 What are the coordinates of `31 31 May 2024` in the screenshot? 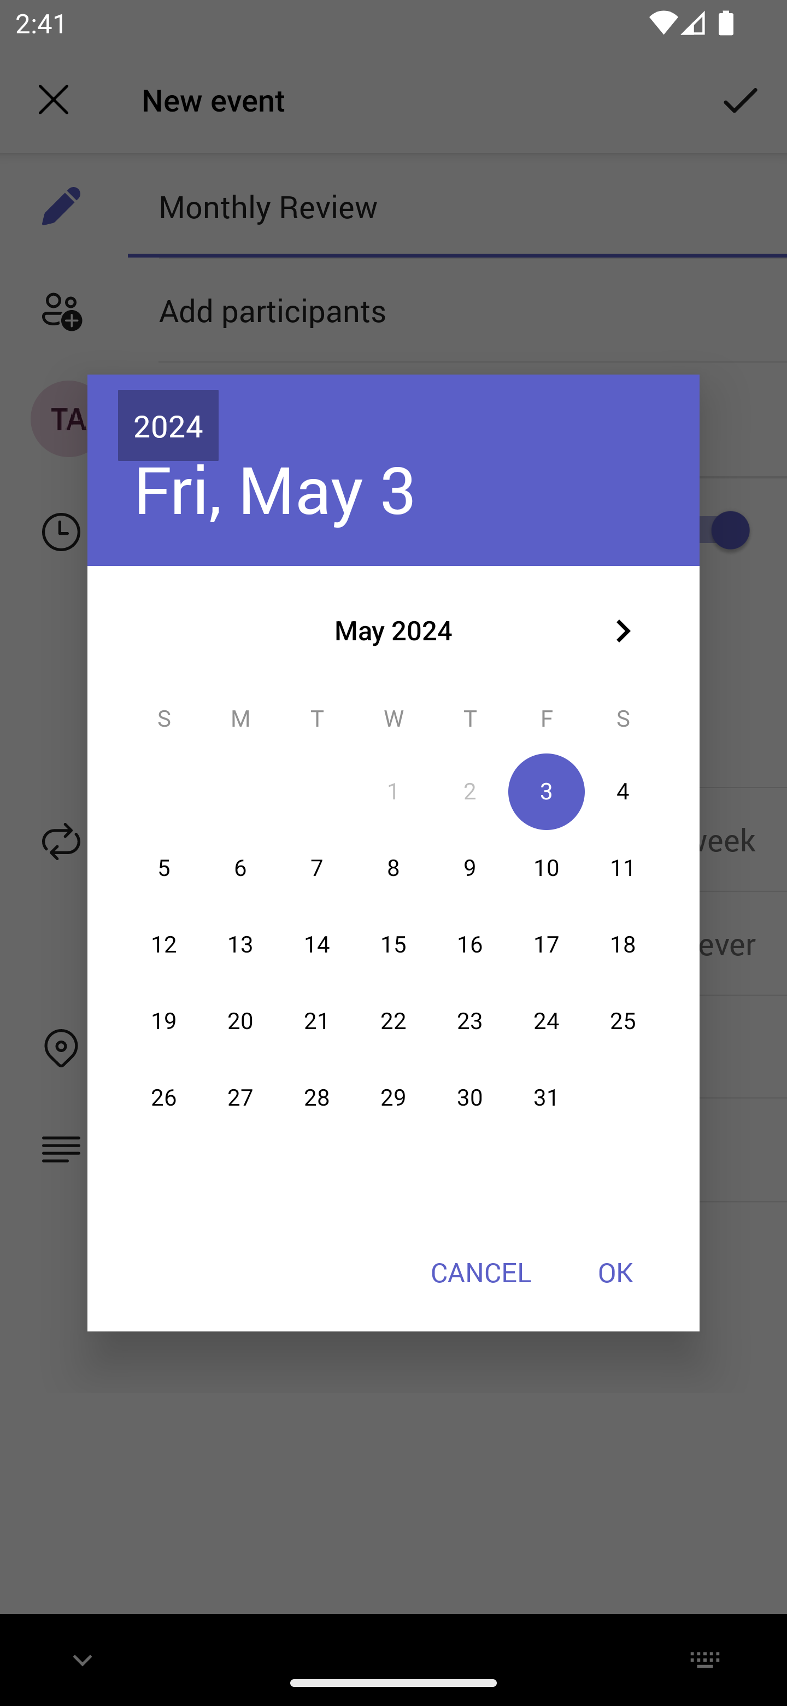 It's located at (547, 1097).